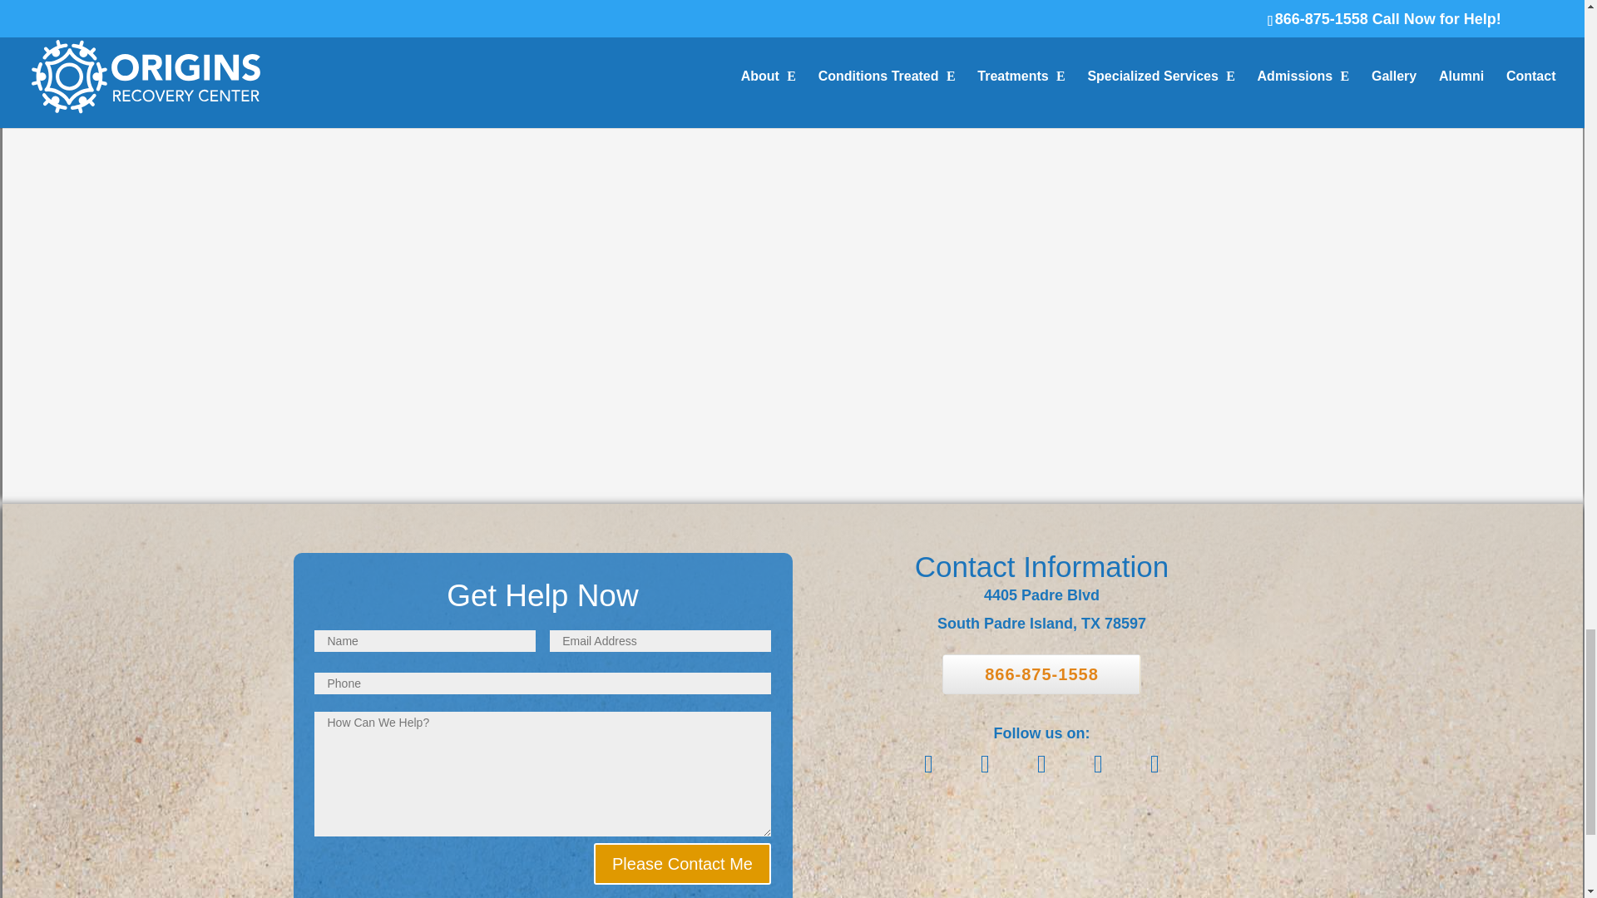  What do you see at coordinates (984, 763) in the screenshot?
I see `Follow on X` at bounding box center [984, 763].